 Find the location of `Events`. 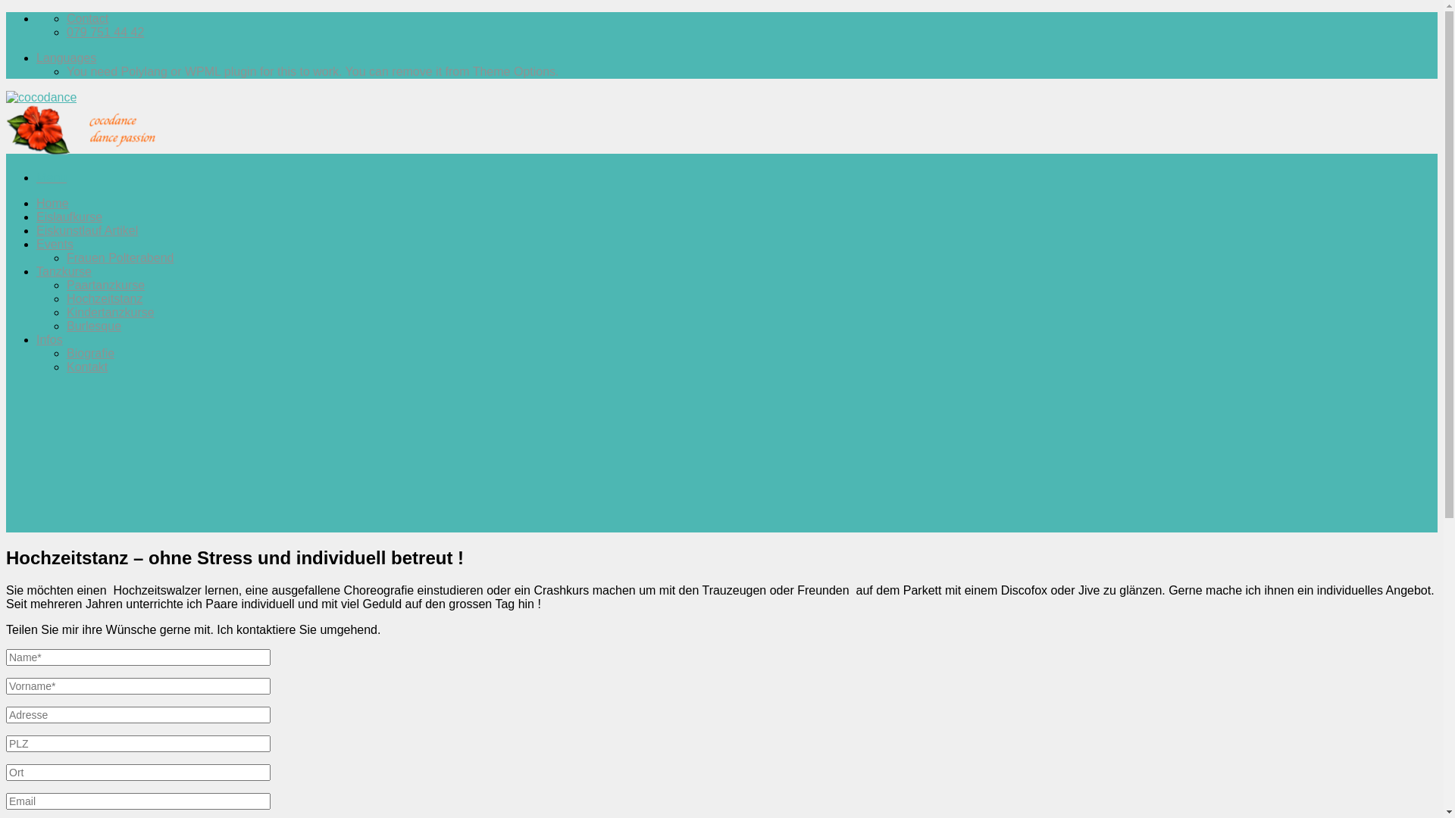

Events is located at coordinates (55, 244).